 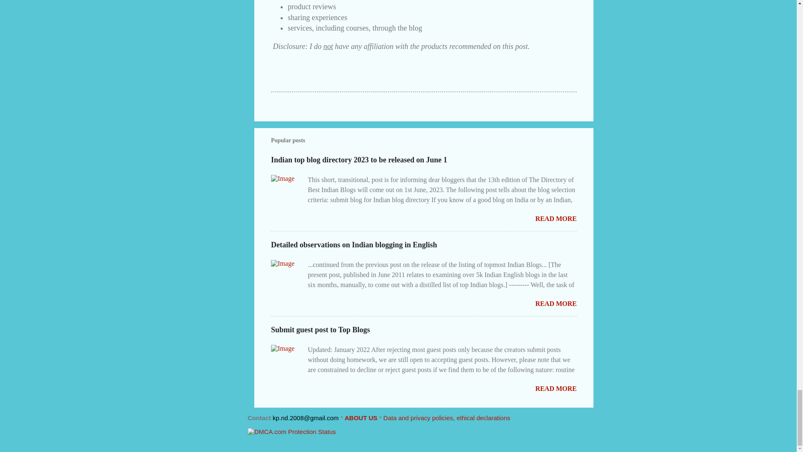 I want to click on Email Post, so click(x=293, y=76).